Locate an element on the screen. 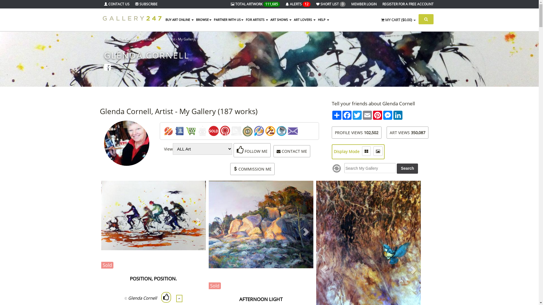  Glenda Cornell is located at coordinates (143, 298).